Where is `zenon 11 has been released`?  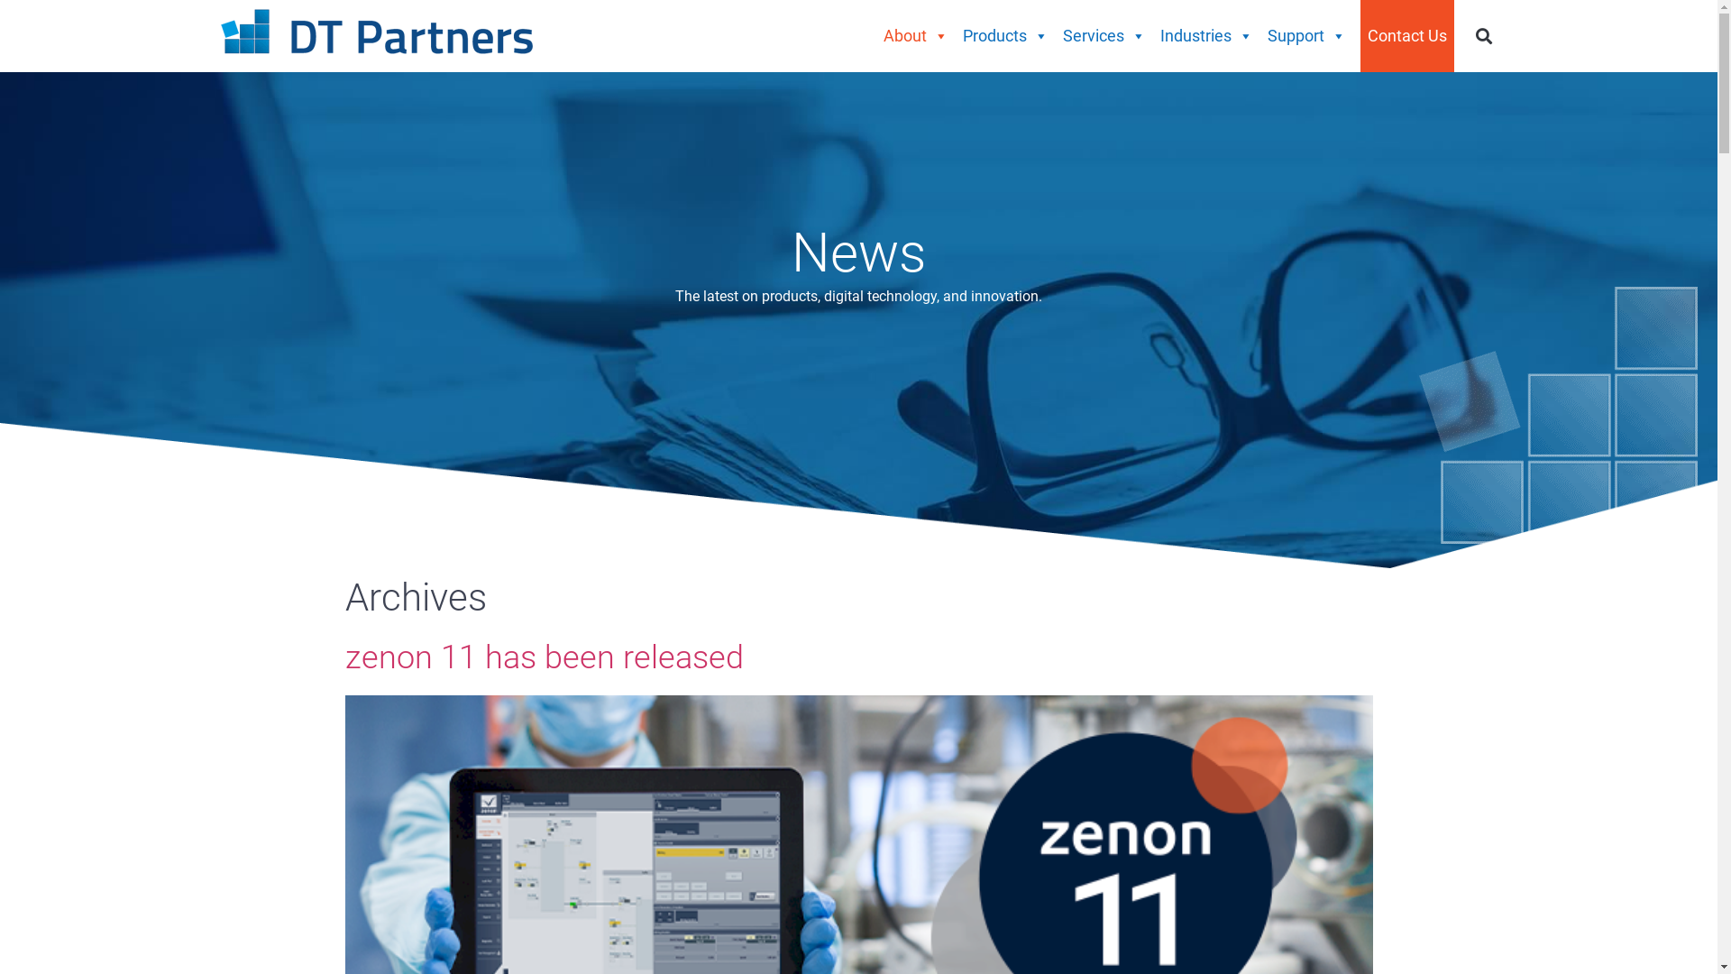
zenon 11 has been released is located at coordinates (544, 657).